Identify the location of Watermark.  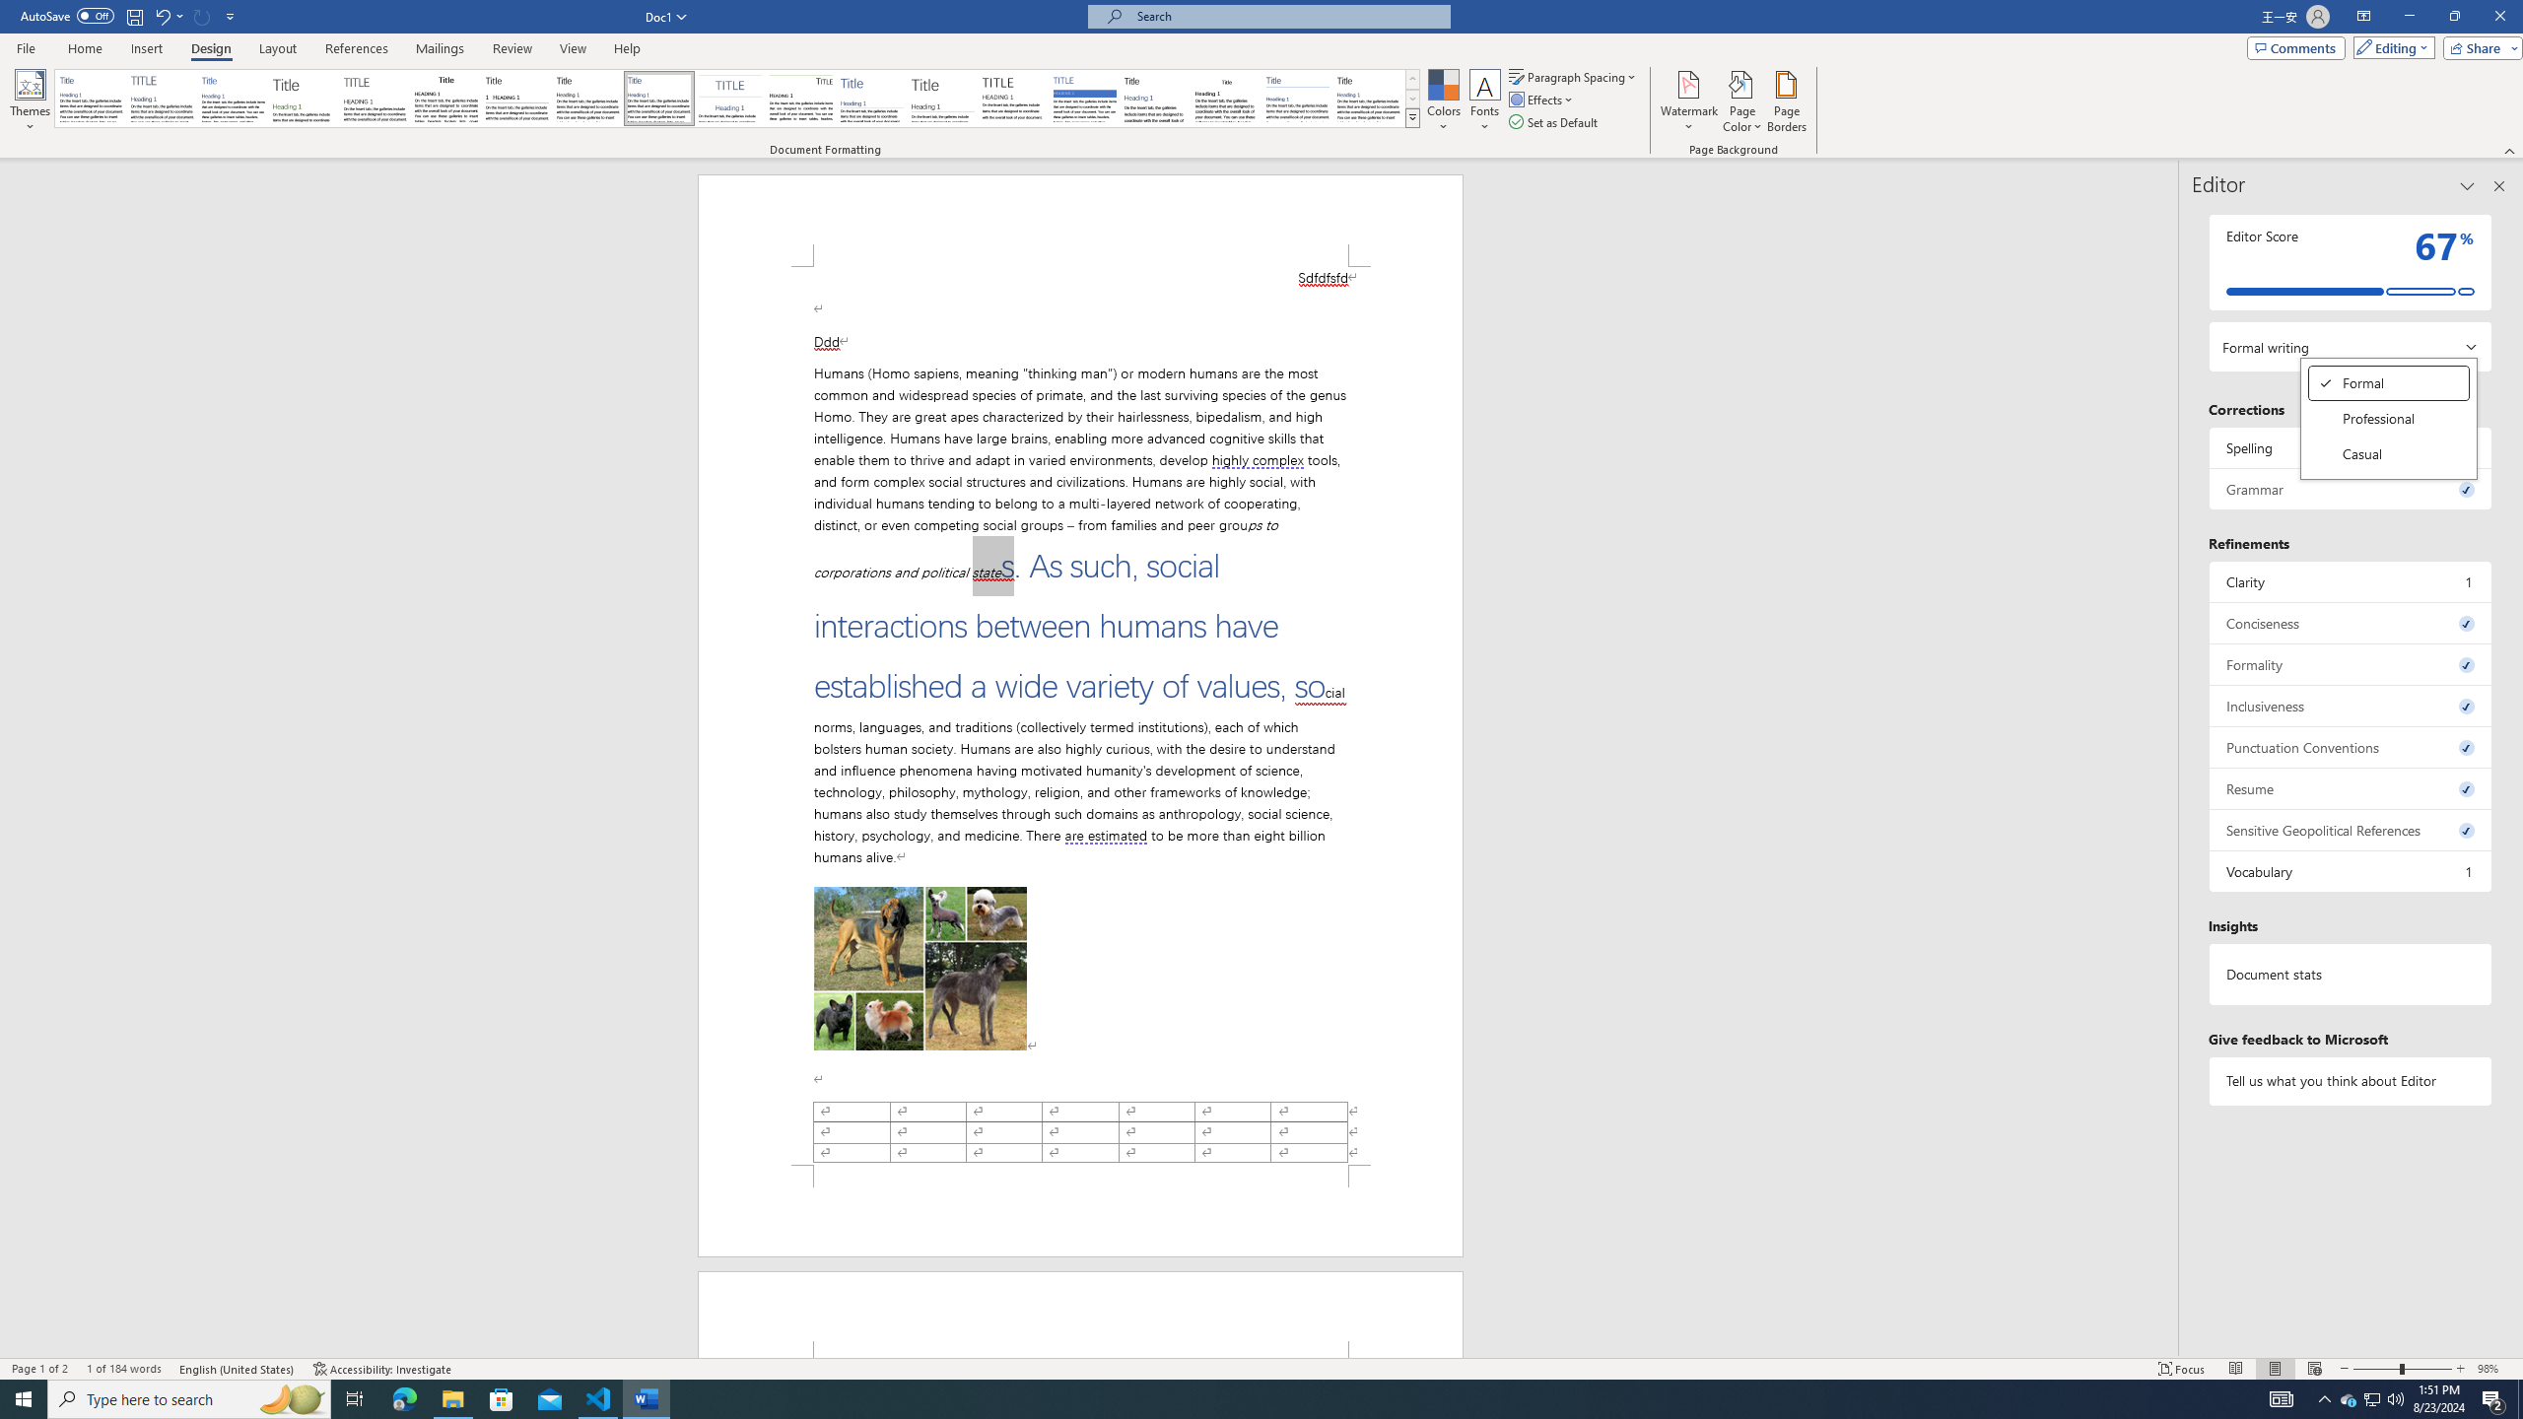
(1688, 101).